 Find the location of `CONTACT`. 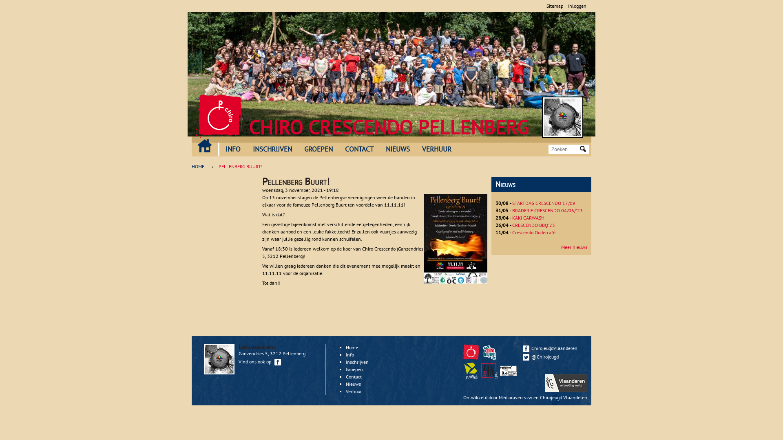

CONTACT is located at coordinates (359, 150).